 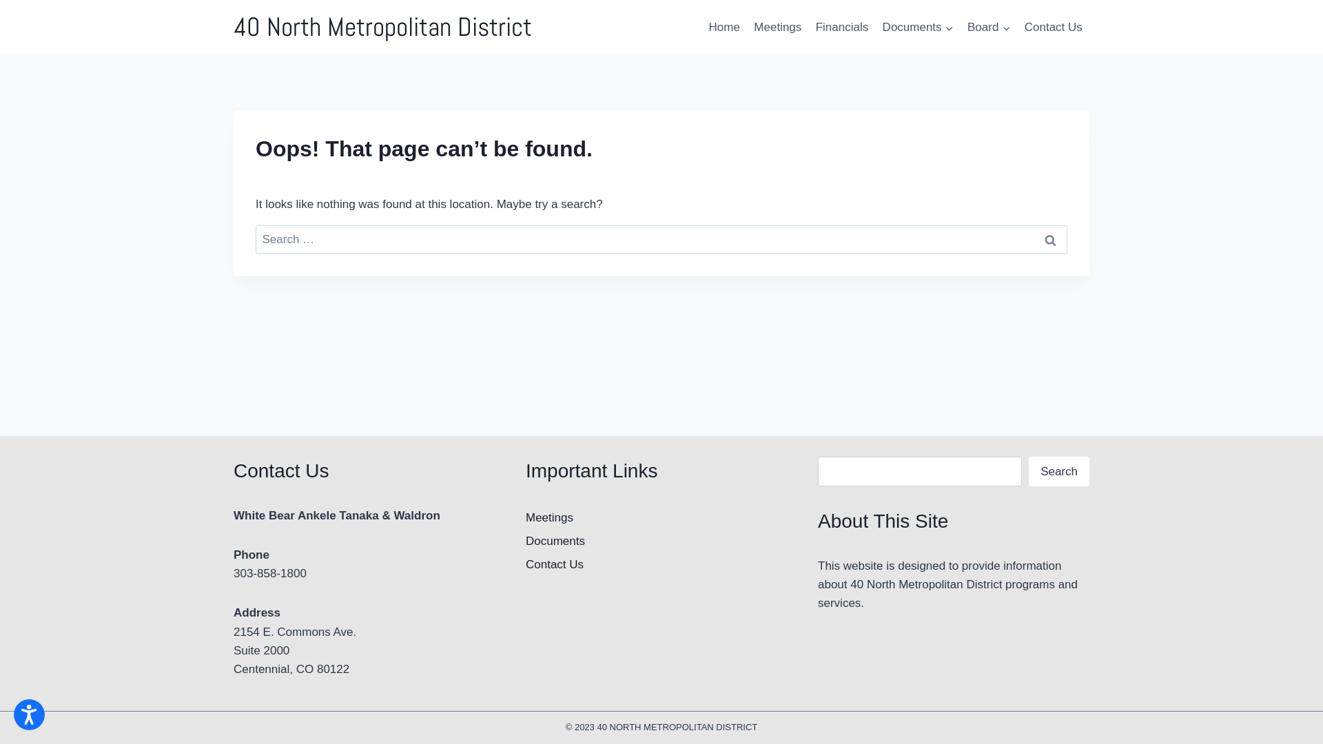 What do you see at coordinates (989, 28) in the screenshot?
I see `Board` at bounding box center [989, 28].